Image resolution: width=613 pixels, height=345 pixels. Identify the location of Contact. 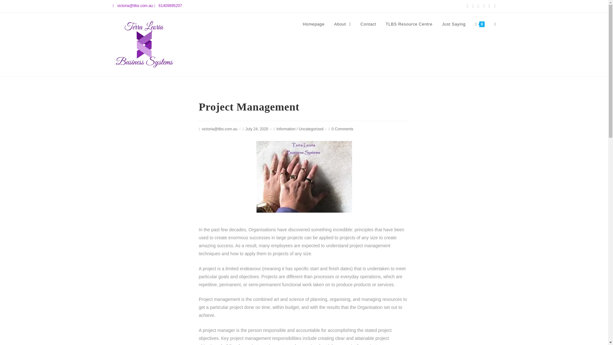
(368, 24).